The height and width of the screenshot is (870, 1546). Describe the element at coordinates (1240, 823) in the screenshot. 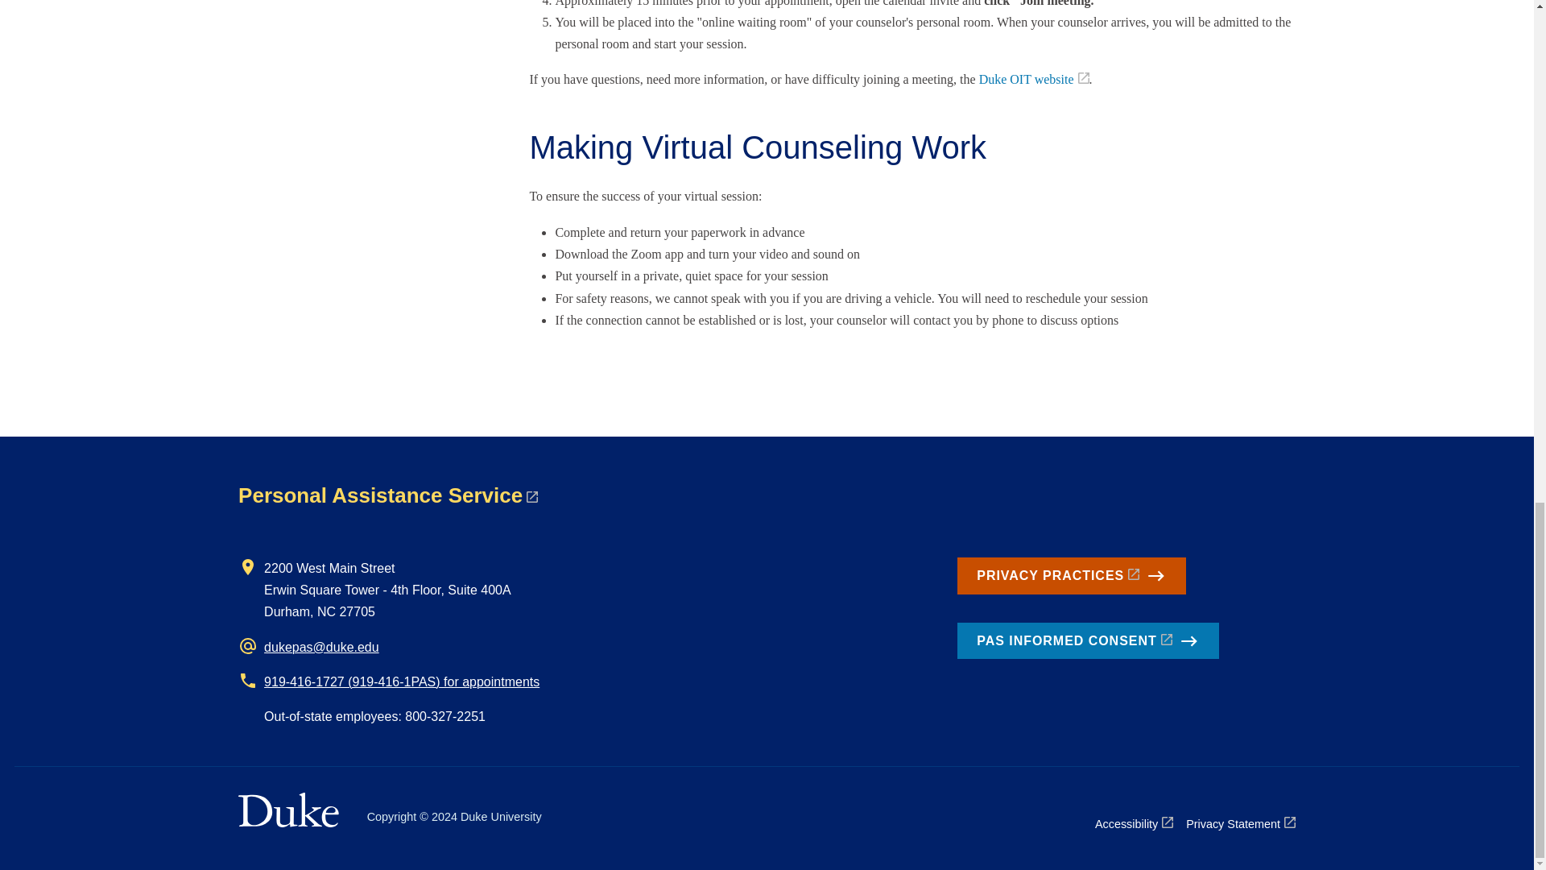

I see `Privacy Statement` at that location.